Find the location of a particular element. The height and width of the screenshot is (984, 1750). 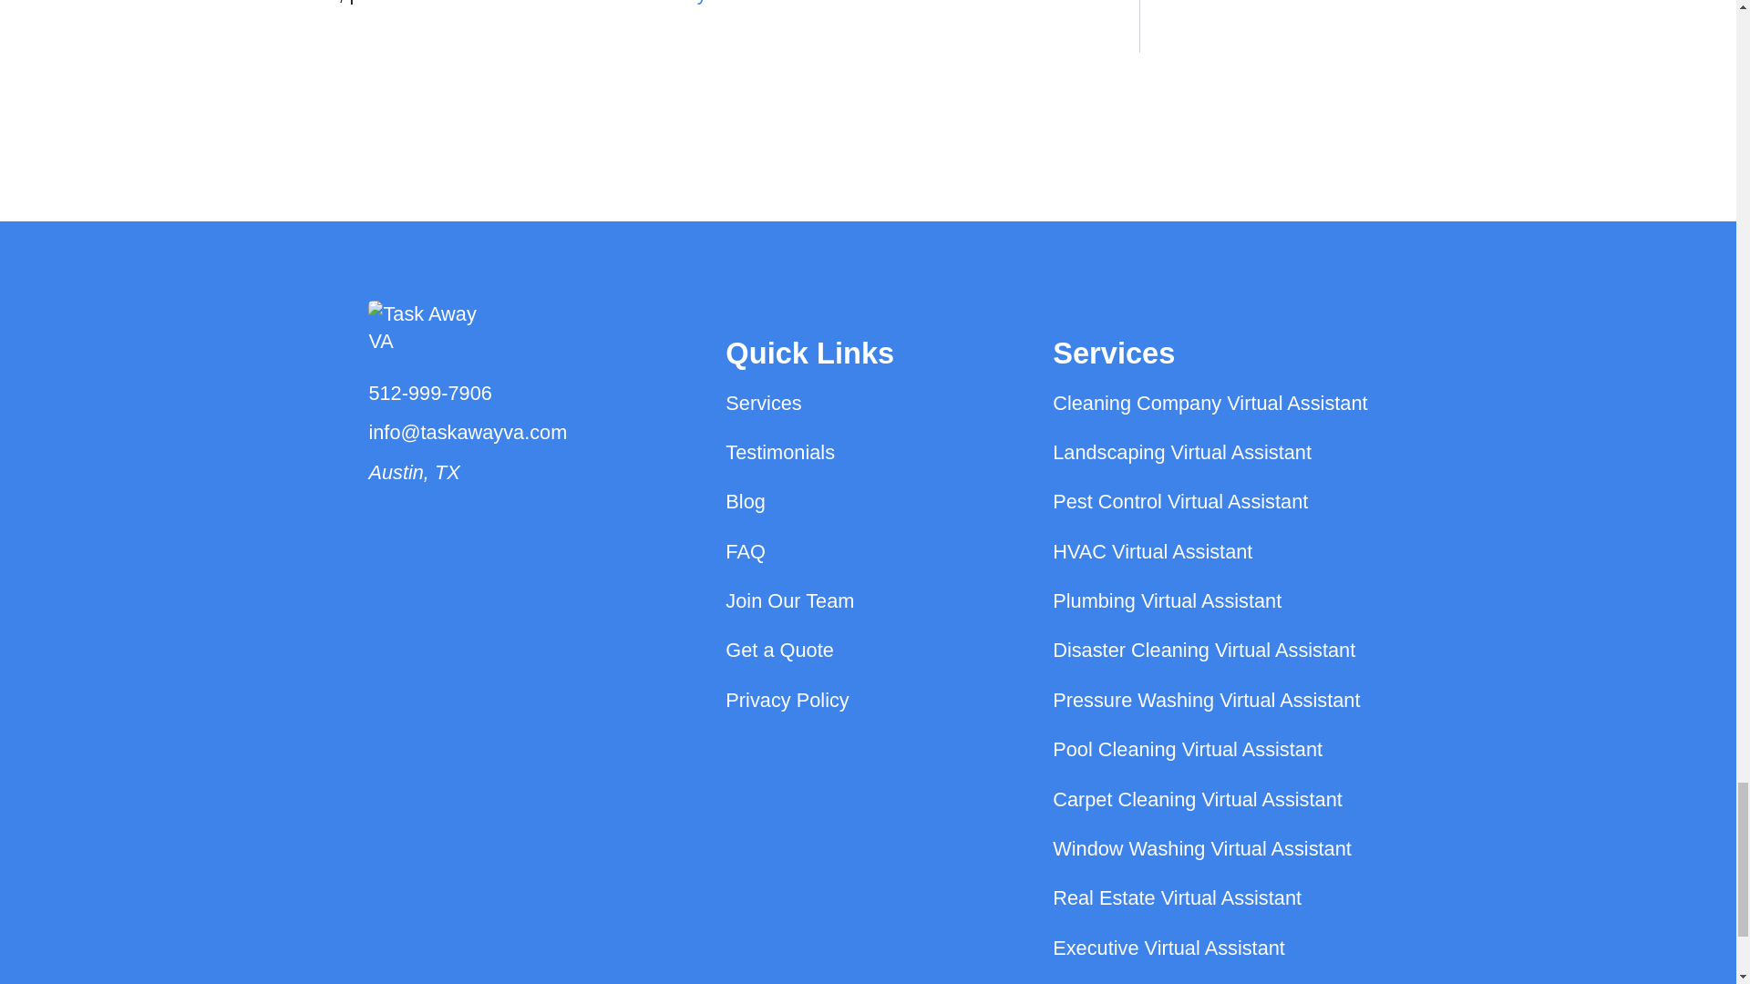

Testimonials is located at coordinates (780, 452).